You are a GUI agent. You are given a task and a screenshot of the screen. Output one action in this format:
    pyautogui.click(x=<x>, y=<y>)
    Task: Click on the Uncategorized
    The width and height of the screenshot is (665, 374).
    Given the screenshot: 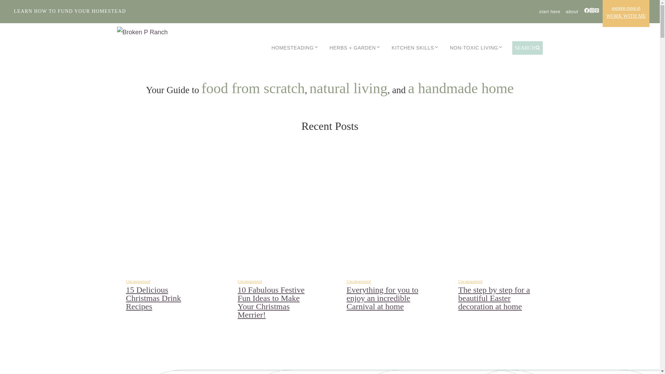 What is the action you would take?
    pyautogui.click(x=249, y=281)
    